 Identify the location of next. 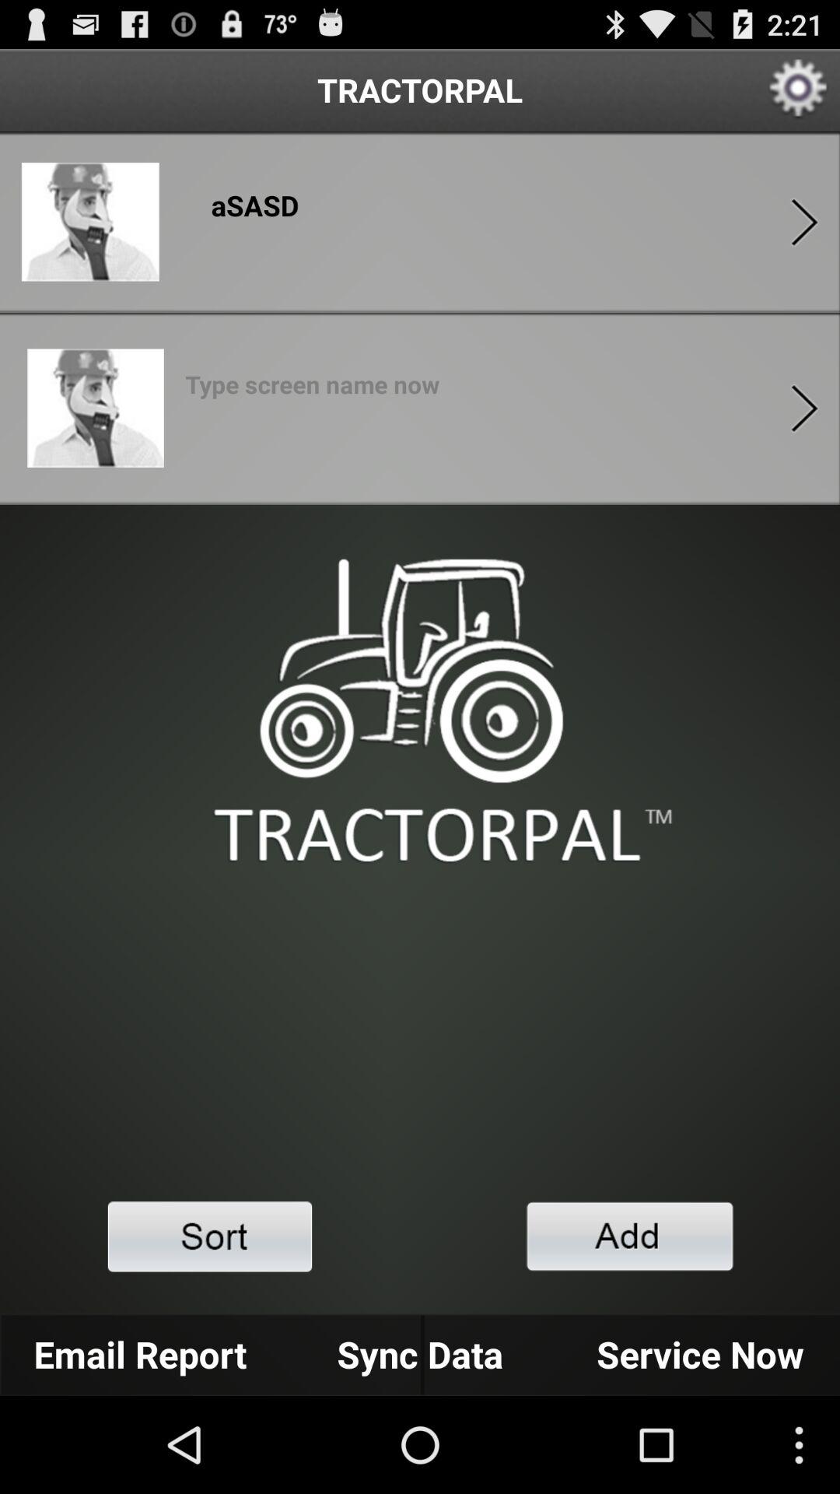
(804, 223).